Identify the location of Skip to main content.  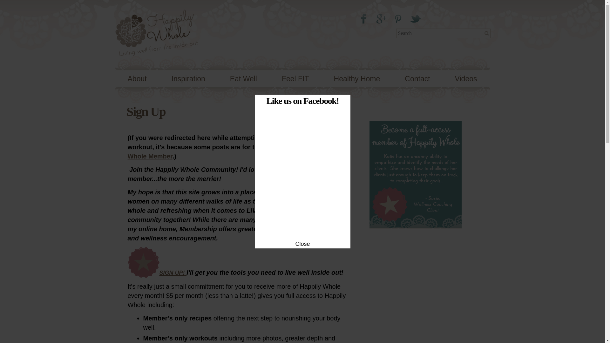
(285, 1).